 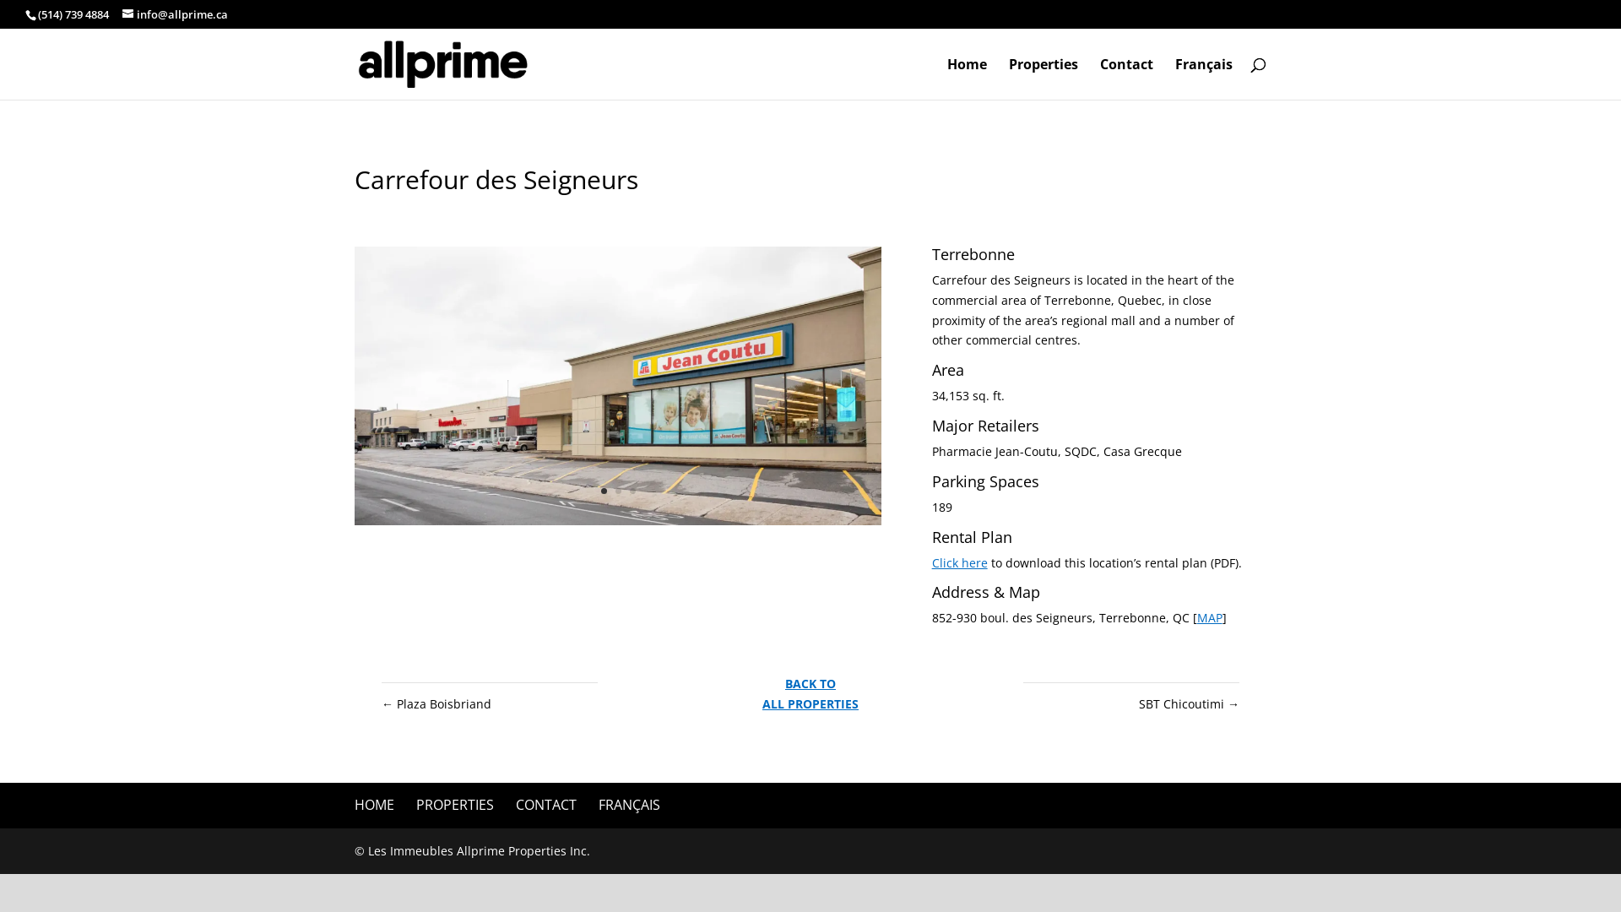 What do you see at coordinates (618, 525) in the screenshot?
I see `Carrefour des Seigneurs` at bounding box center [618, 525].